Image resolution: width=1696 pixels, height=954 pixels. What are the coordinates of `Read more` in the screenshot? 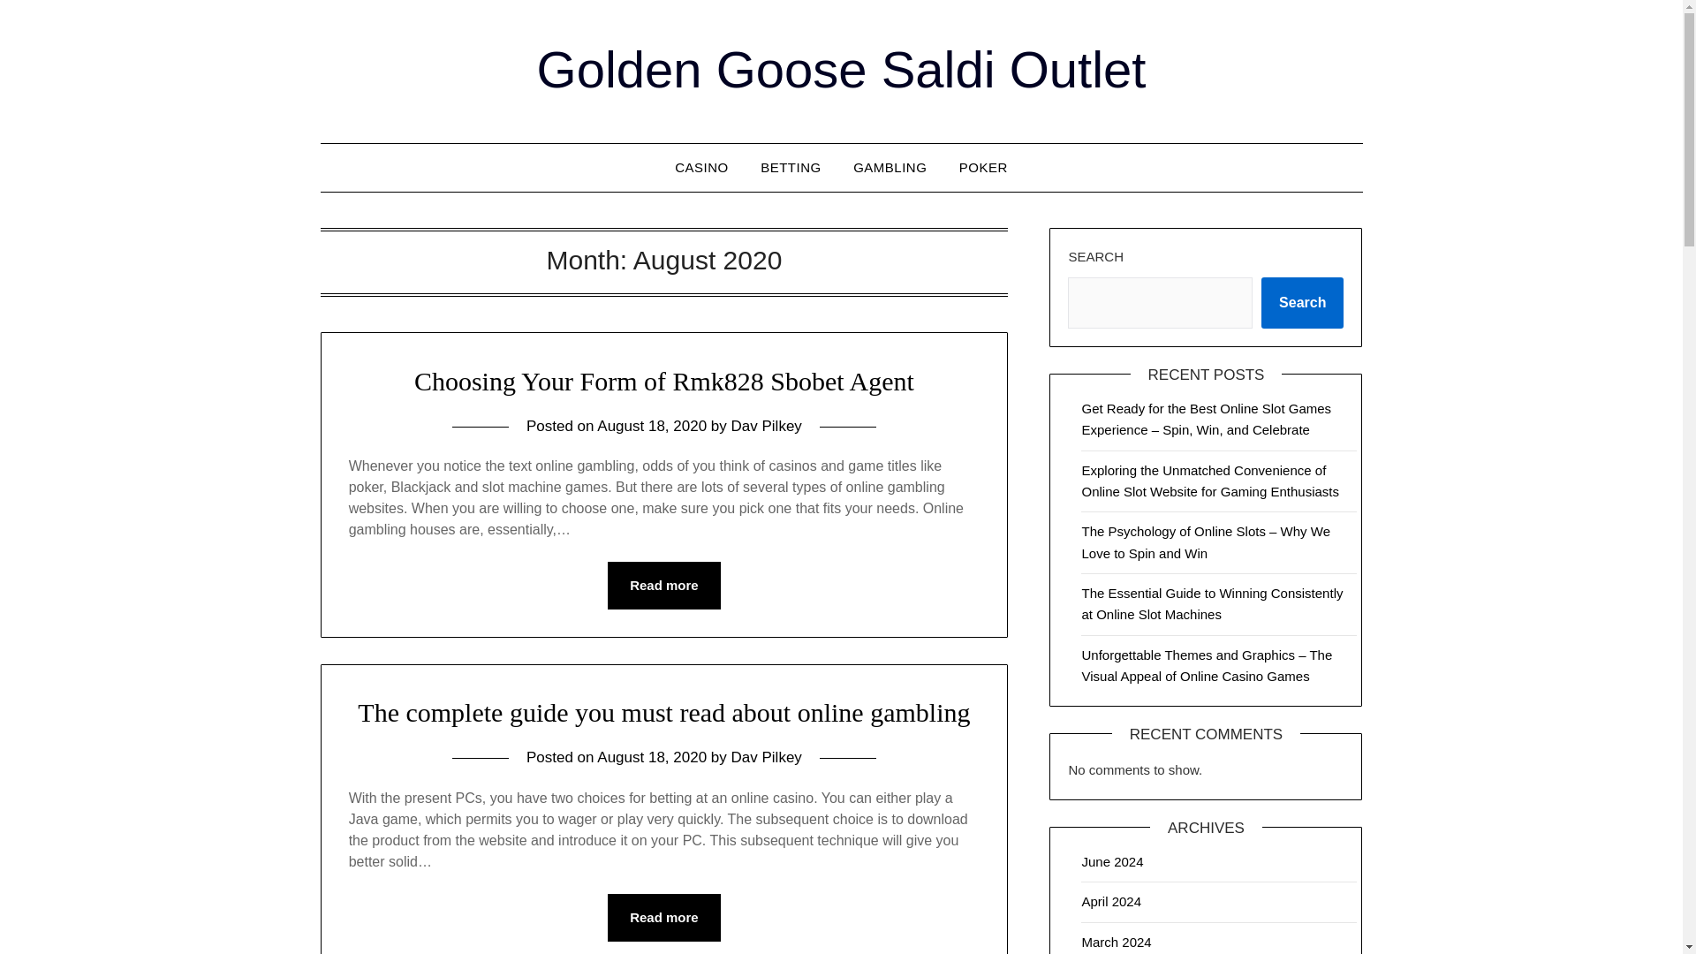 It's located at (664, 917).